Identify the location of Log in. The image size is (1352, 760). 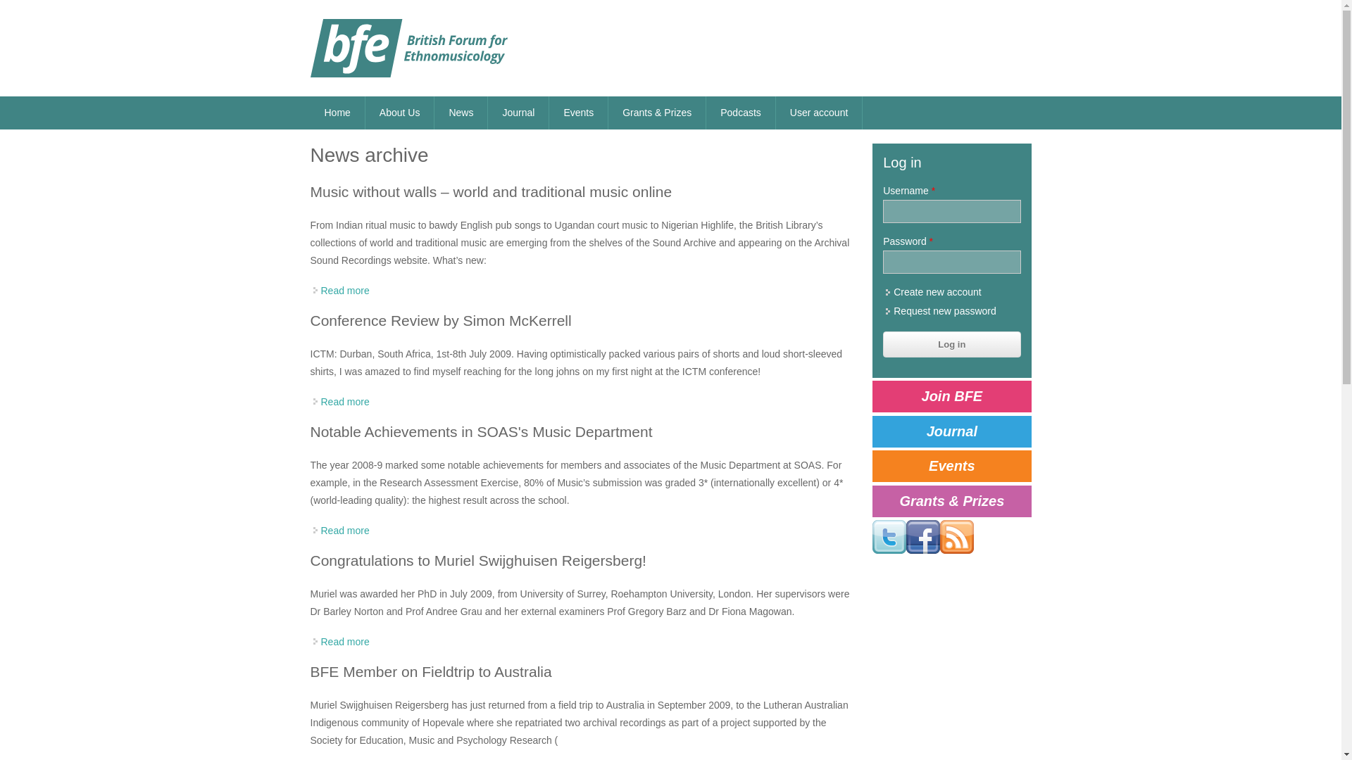
(951, 343).